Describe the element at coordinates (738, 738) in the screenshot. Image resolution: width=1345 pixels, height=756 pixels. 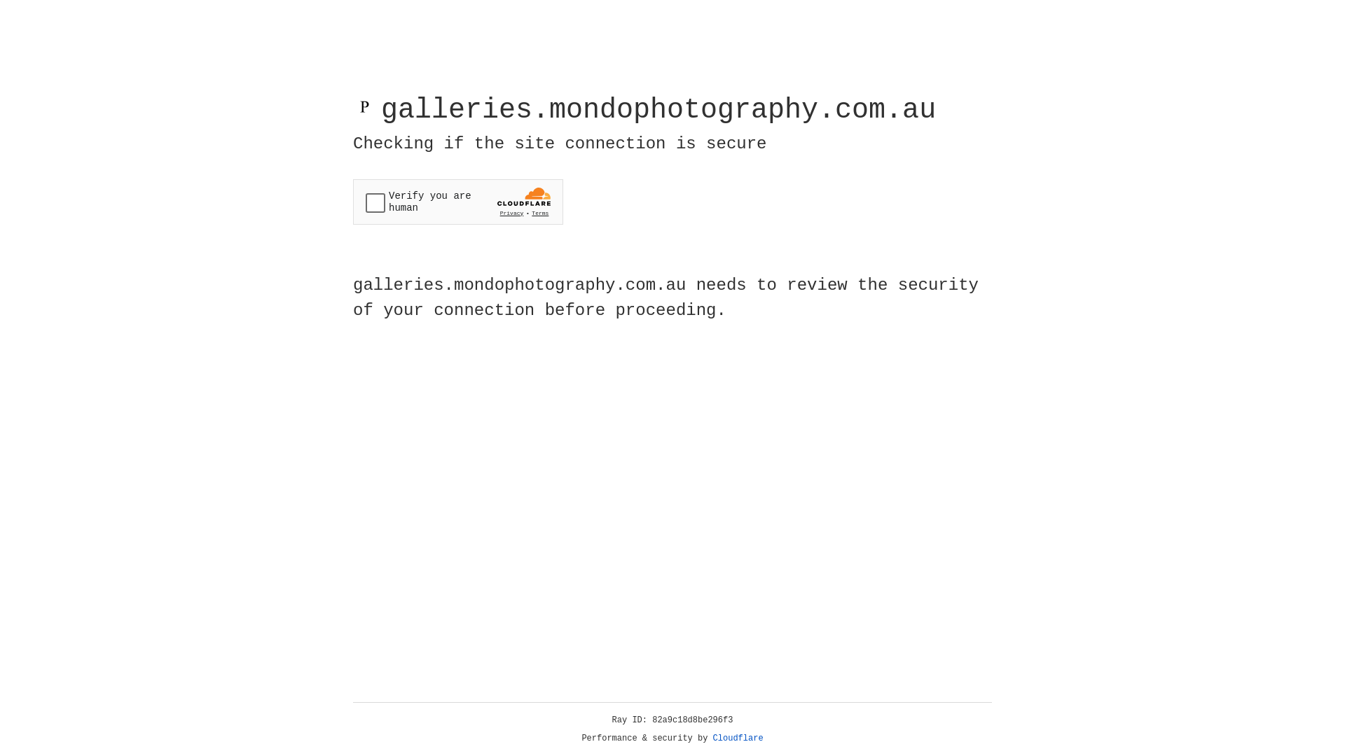
I see `Cloudflare` at that location.